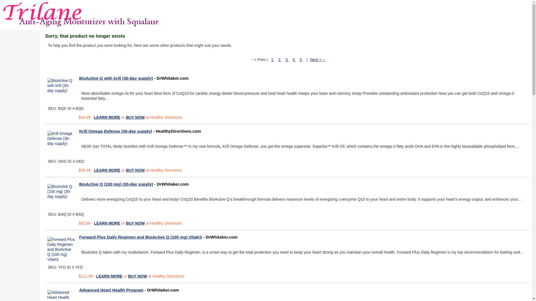 Image resolution: width=536 pixels, height=301 pixels. Describe the element at coordinates (111, 290) in the screenshot. I see `Advanced Heart Health Program` at that location.